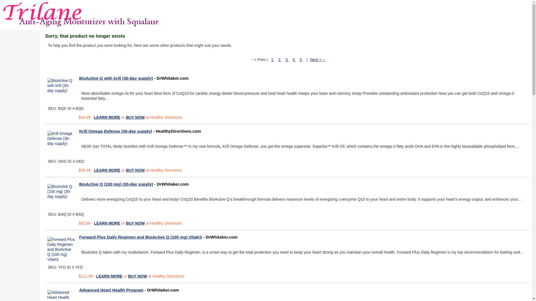 Image resolution: width=536 pixels, height=301 pixels. Describe the element at coordinates (111, 290) in the screenshot. I see `Advanced Heart Health Program` at that location.